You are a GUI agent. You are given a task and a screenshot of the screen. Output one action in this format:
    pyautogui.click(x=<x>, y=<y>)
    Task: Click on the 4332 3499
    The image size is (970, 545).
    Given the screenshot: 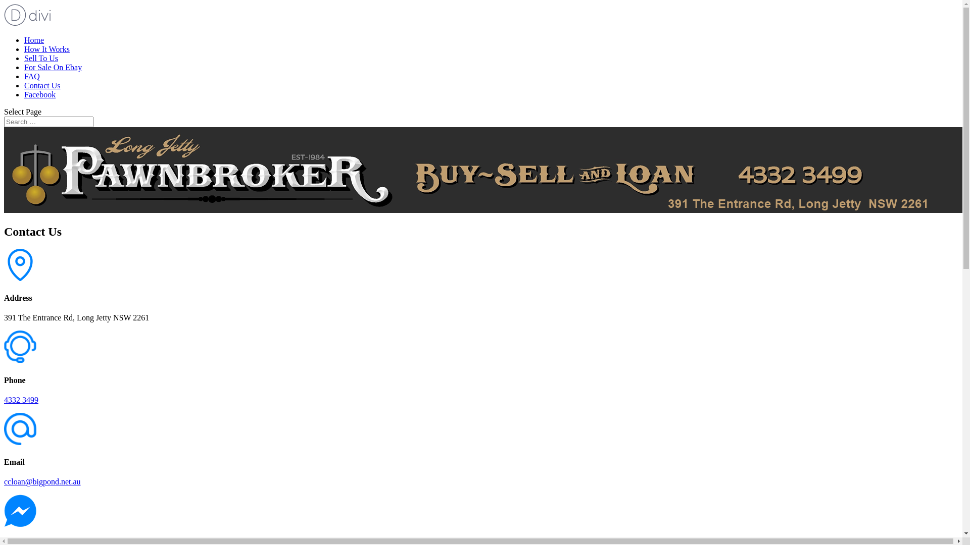 What is the action you would take?
    pyautogui.click(x=21, y=400)
    